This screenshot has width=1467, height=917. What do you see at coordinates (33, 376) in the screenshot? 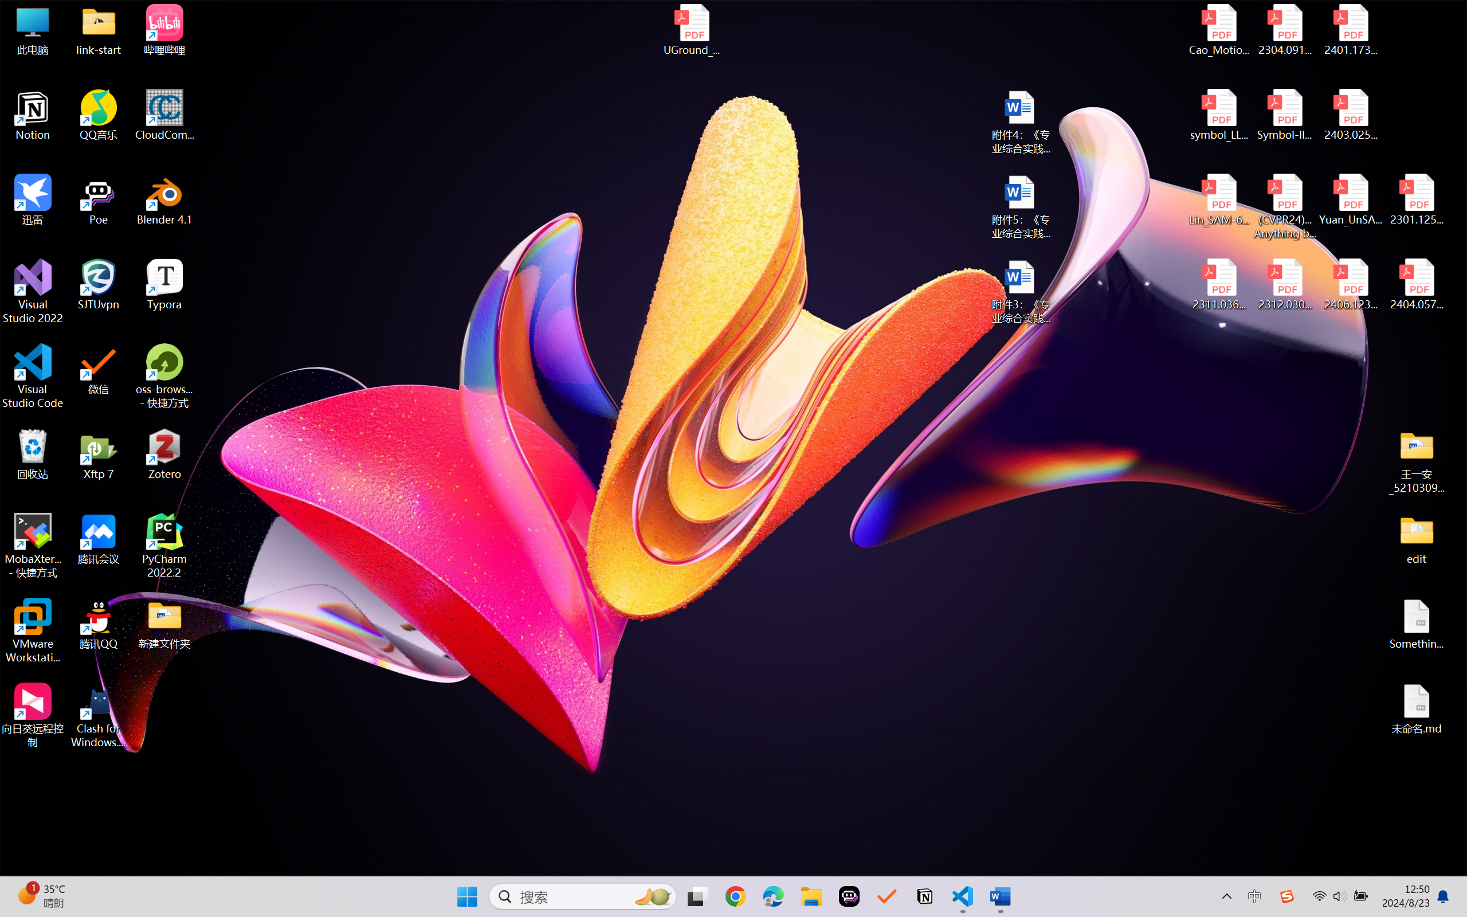
I see `Visual Studio Code` at bounding box center [33, 376].